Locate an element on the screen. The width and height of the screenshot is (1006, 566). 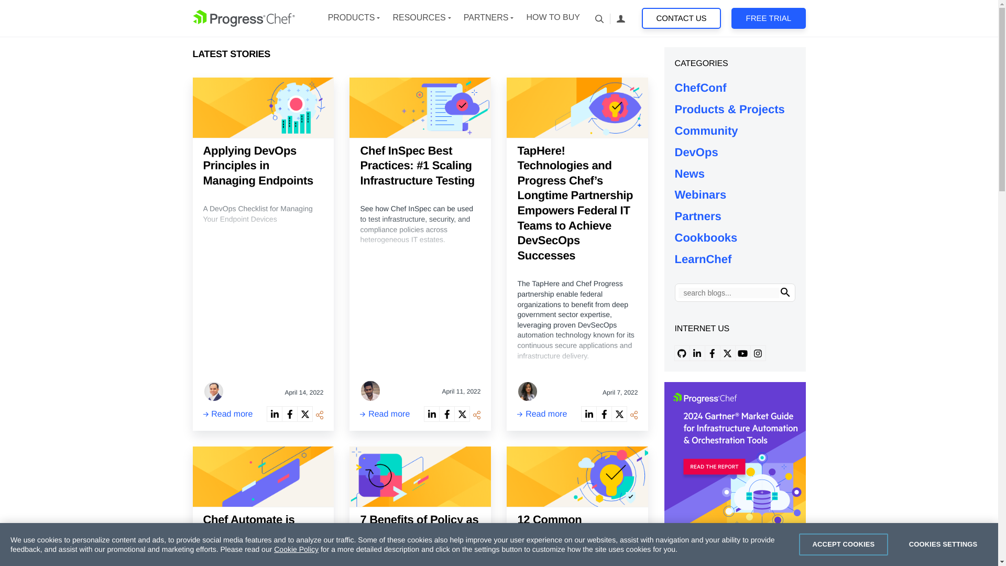
PARTNERS is located at coordinates (486, 18).